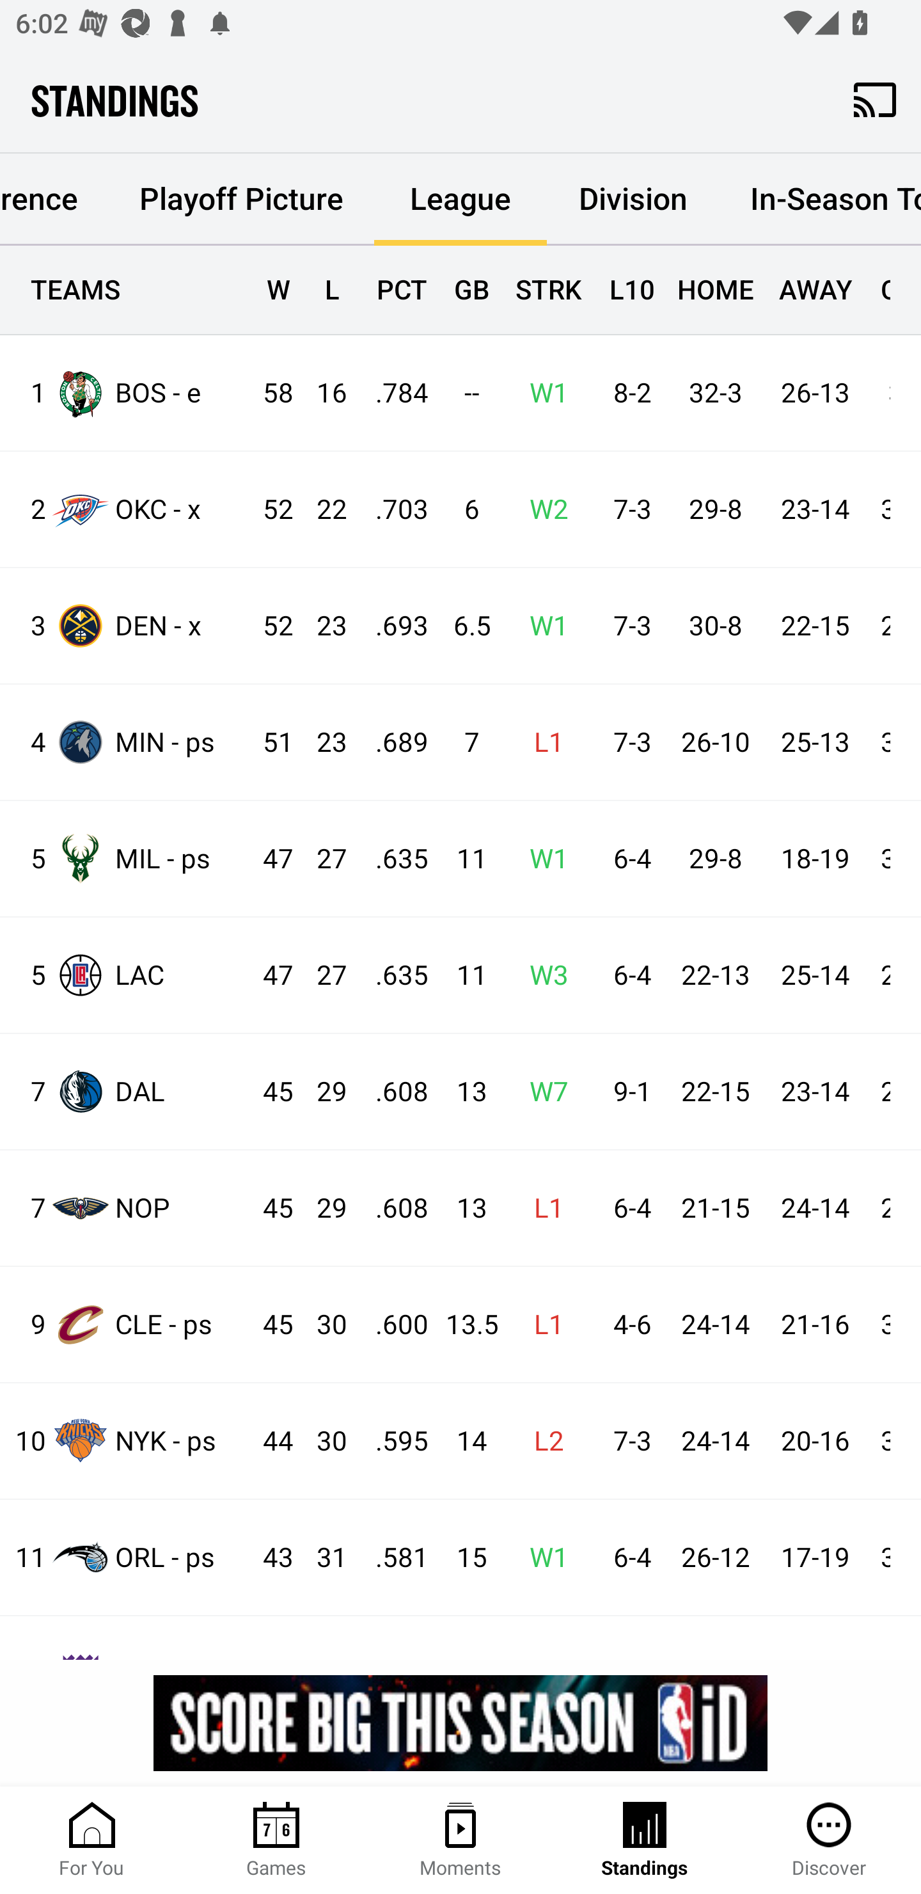  I want to click on 5 MIL - ps, so click(125, 859).